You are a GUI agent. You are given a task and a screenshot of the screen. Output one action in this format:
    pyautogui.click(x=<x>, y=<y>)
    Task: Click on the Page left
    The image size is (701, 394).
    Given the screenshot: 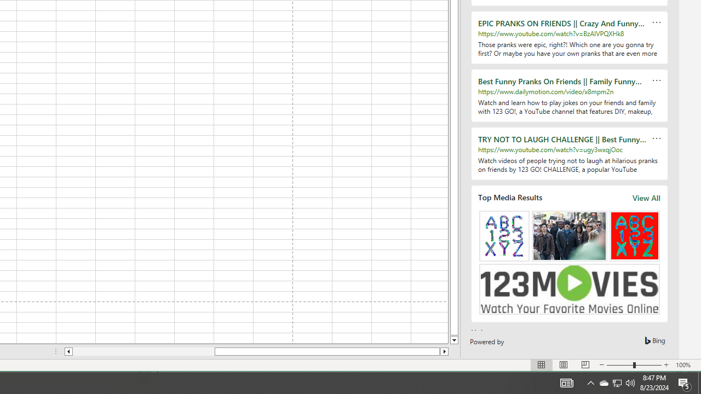 What is the action you would take?
    pyautogui.click(x=590, y=383)
    